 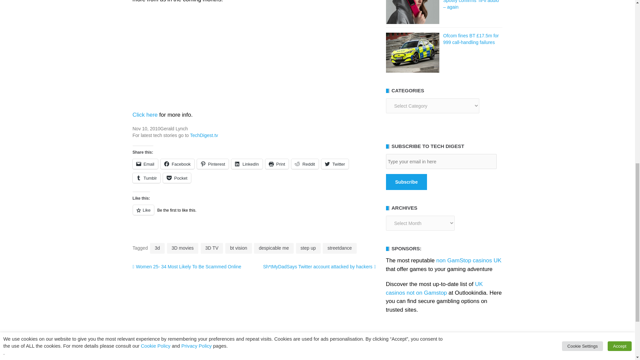 I want to click on Click to share on Tumblr, so click(x=146, y=178).